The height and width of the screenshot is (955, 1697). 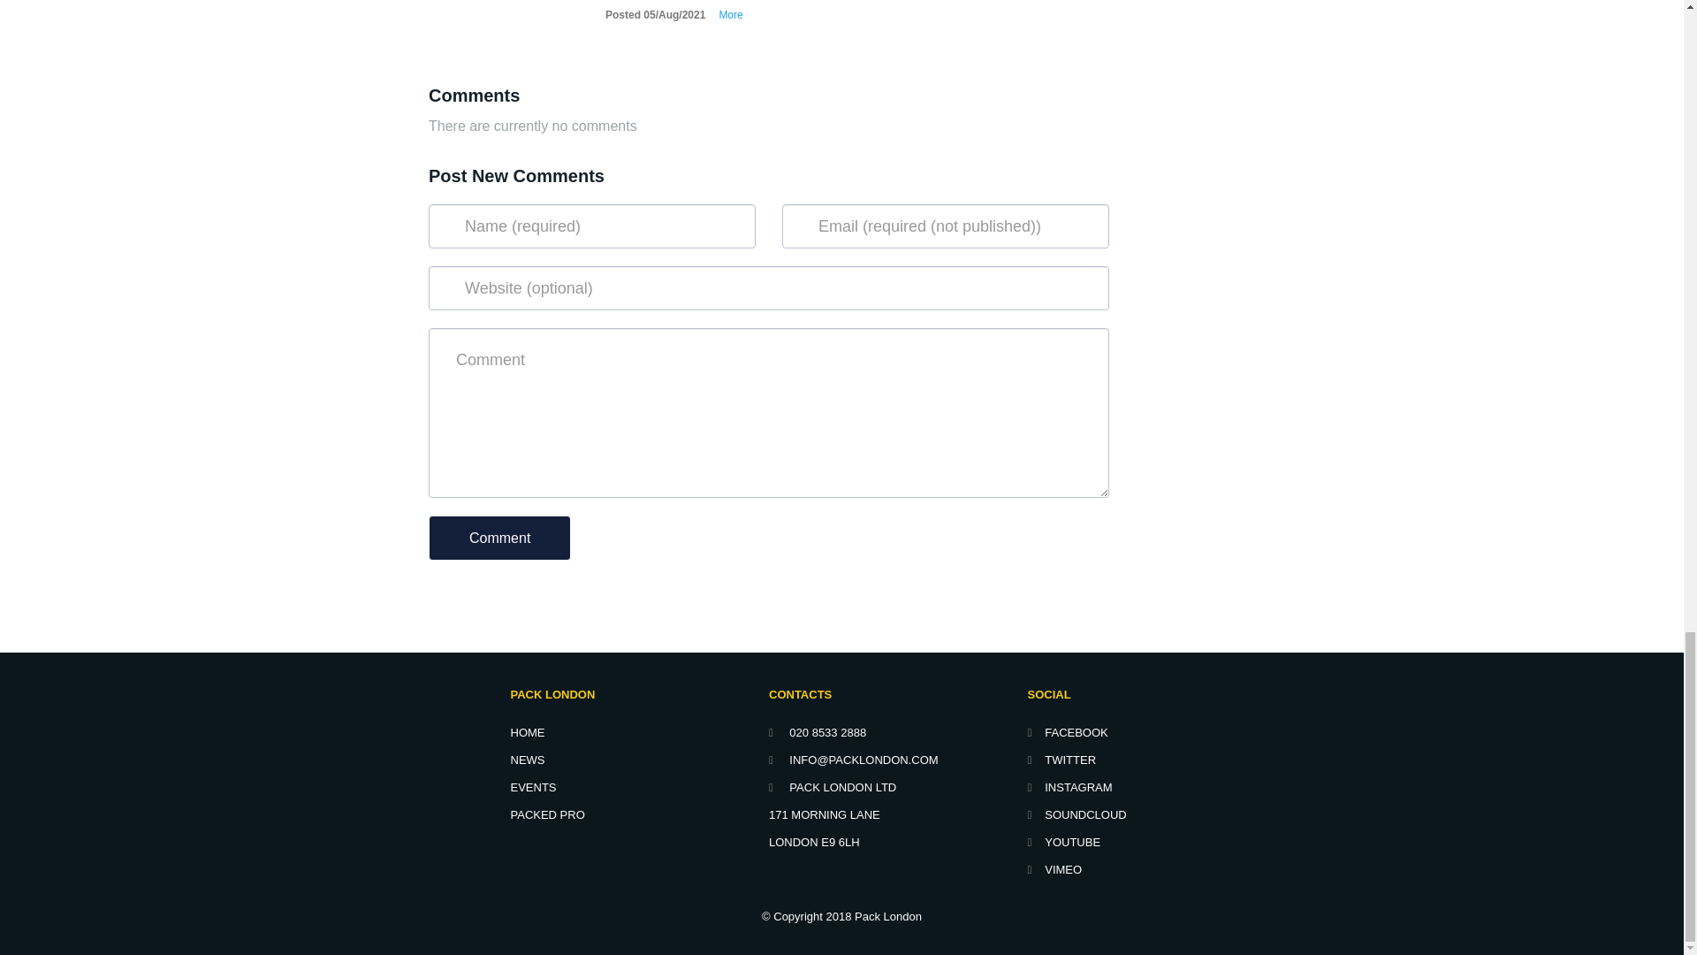 I want to click on NEWS, so click(x=527, y=760).